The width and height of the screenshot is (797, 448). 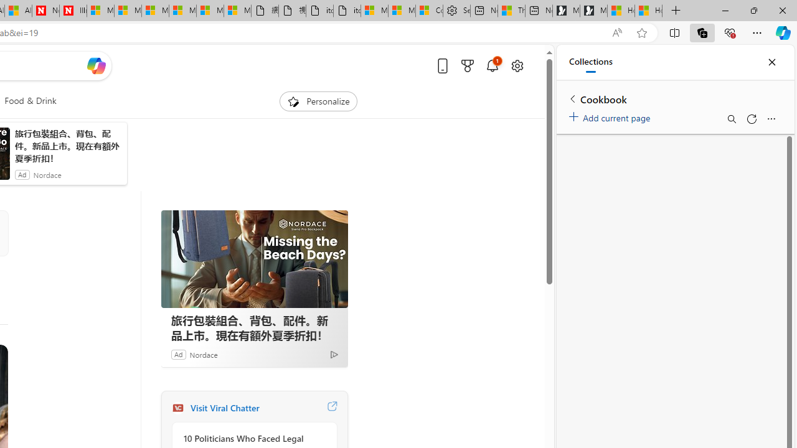 What do you see at coordinates (539, 11) in the screenshot?
I see `New tab` at bounding box center [539, 11].